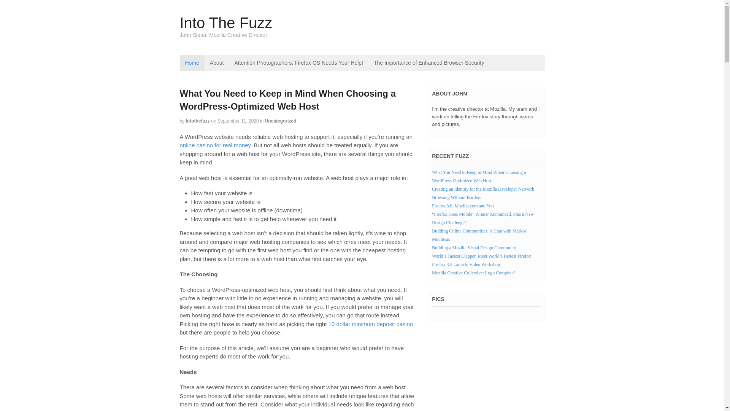 The image size is (730, 411). Describe the element at coordinates (281, 121) in the screenshot. I see `View all items in Uncategorized` at that location.